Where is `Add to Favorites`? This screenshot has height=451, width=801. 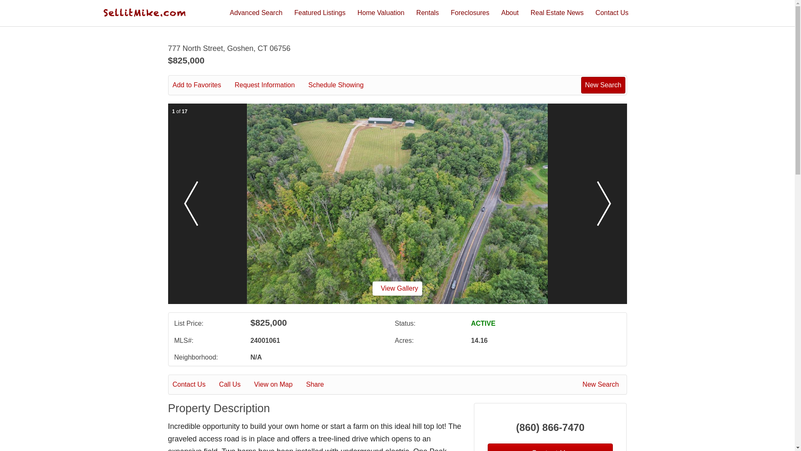 Add to Favorites is located at coordinates (203, 85).